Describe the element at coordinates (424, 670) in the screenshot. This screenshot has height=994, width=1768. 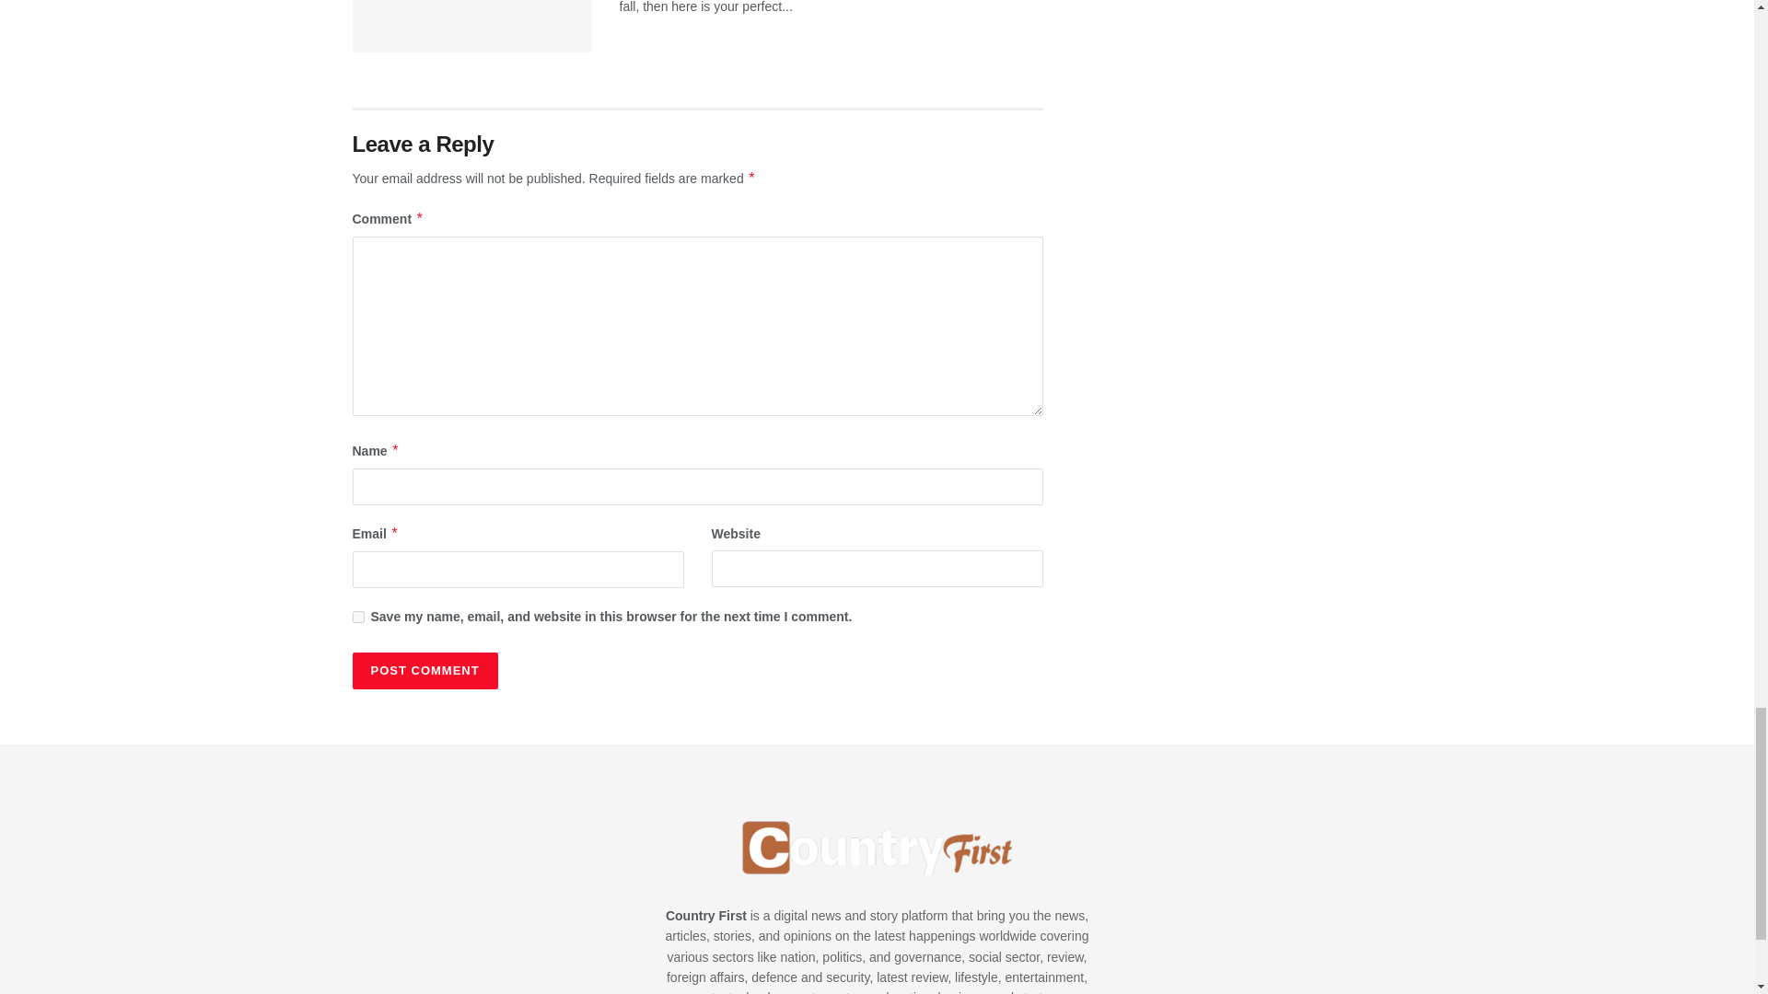
I see `Post Comment` at that location.